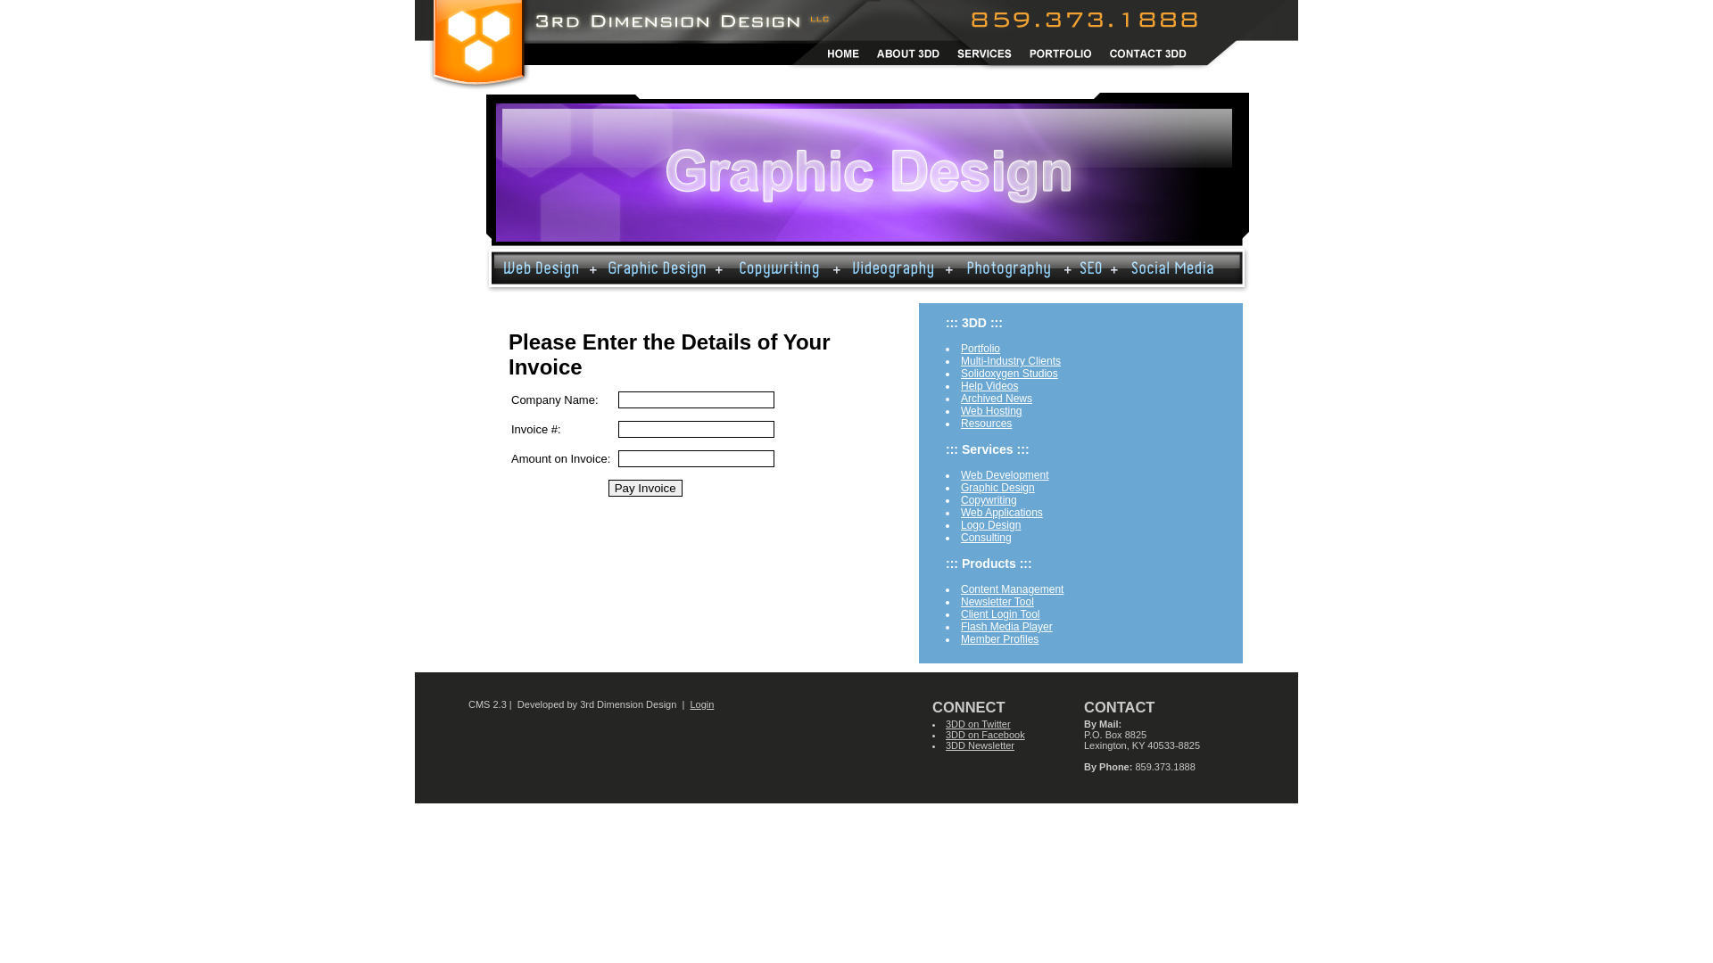  I want to click on Archived News, so click(997, 399).